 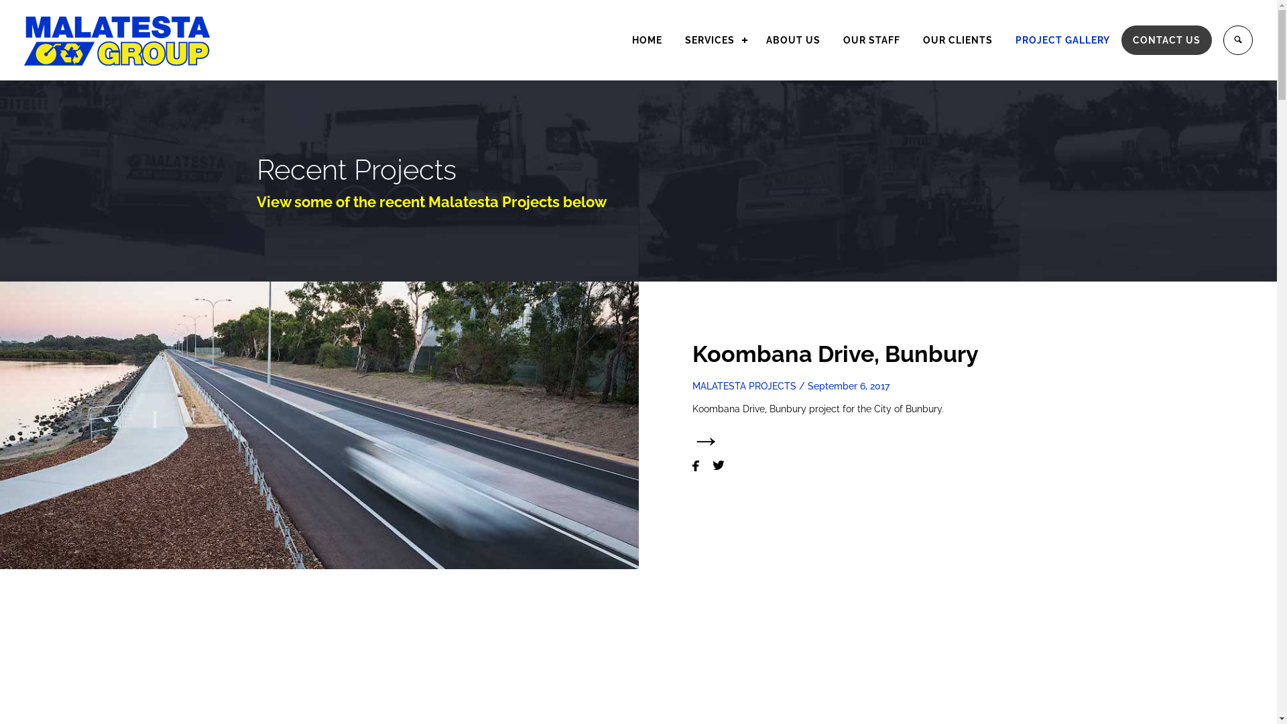 What do you see at coordinates (871, 40) in the screenshot?
I see `OUR STAFF` at bounding box center [871, 40].